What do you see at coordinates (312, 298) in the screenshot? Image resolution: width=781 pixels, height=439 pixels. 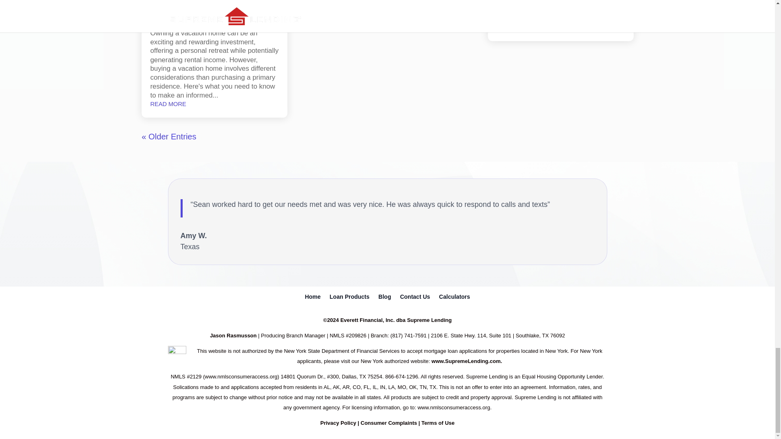 I see `Home` at bounding box center [312, 298].